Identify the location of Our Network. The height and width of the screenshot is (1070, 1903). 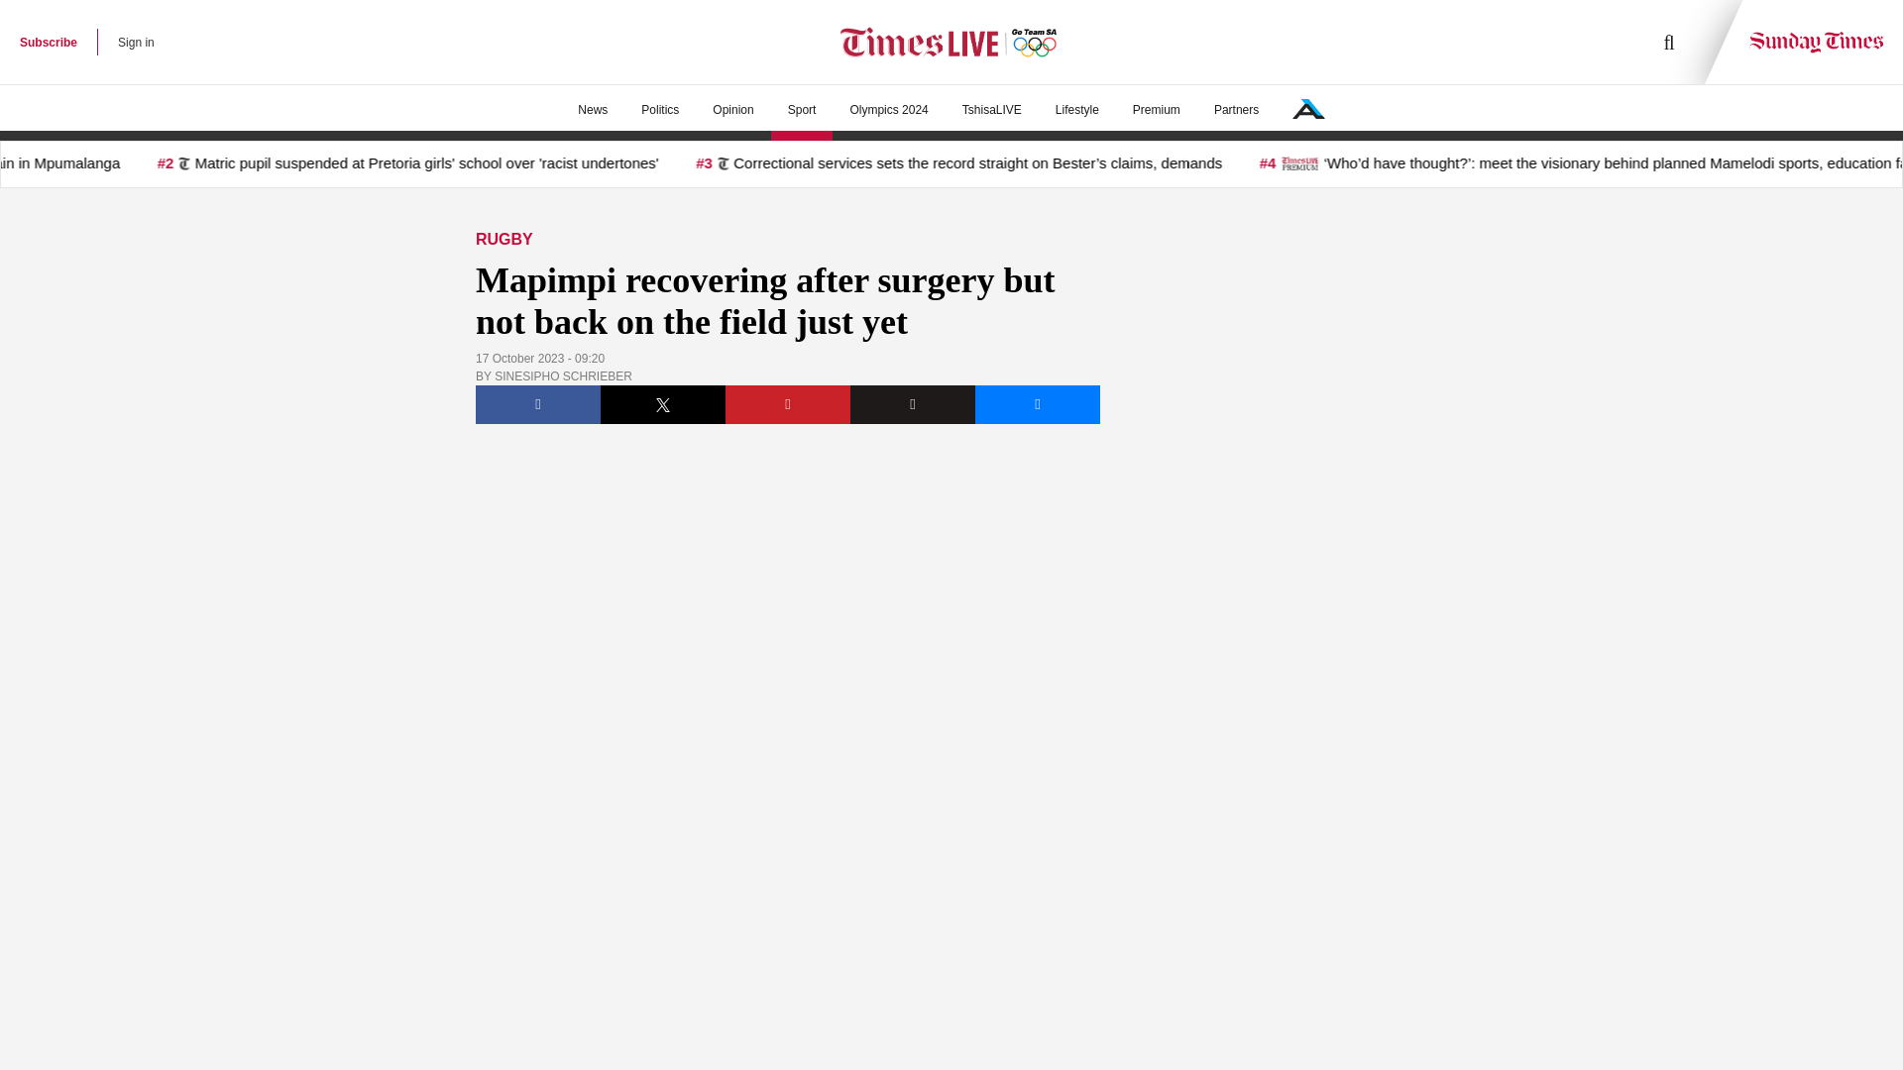
(1308, 109).